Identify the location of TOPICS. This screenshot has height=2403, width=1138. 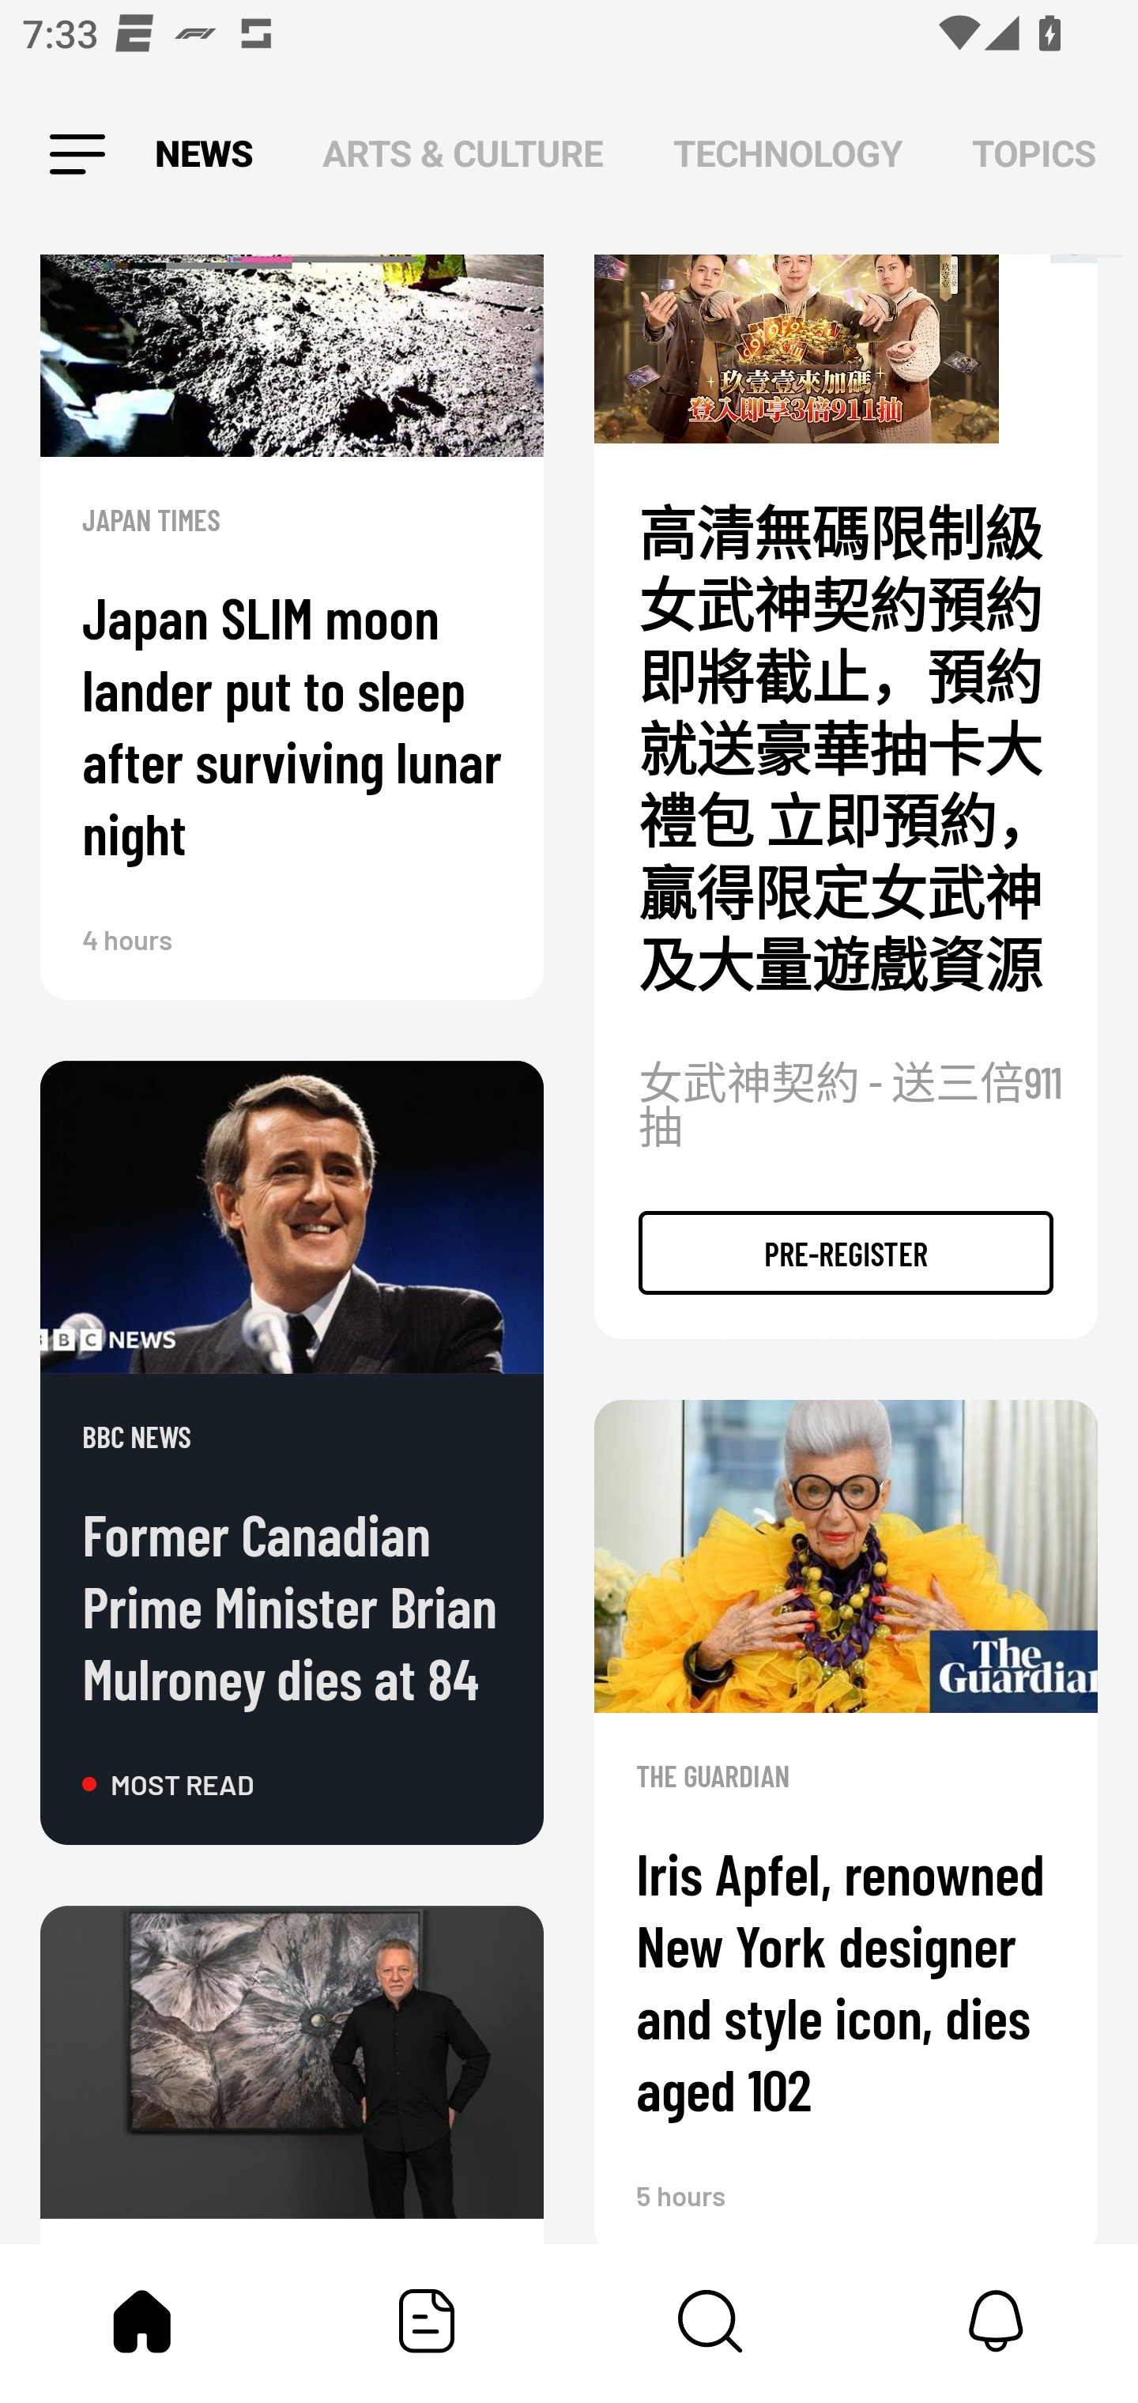
(1034, 155).